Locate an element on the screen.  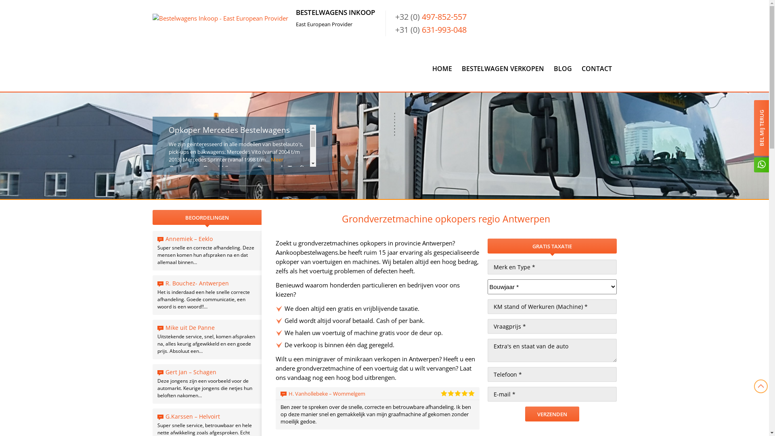
WhatsApp is located at coordinates (761, 166).